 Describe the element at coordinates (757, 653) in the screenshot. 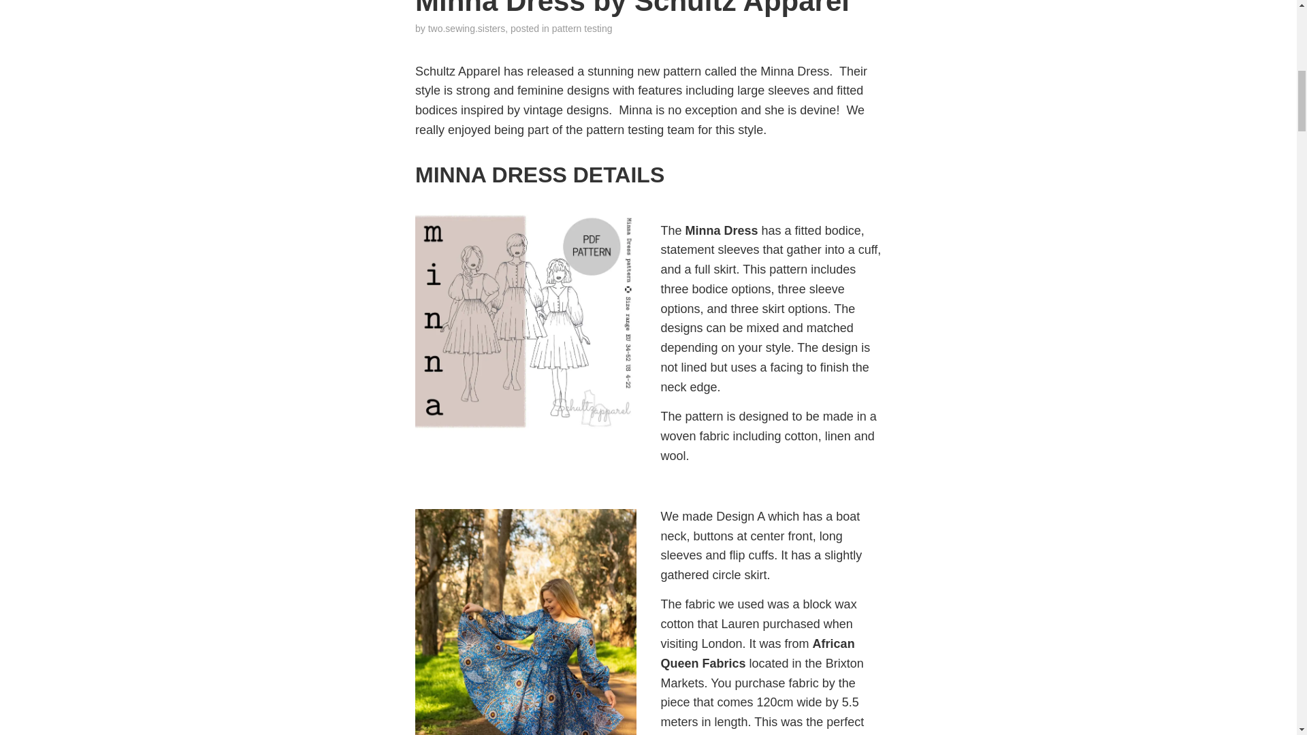

I see `African Queen Fabrics` at that location.